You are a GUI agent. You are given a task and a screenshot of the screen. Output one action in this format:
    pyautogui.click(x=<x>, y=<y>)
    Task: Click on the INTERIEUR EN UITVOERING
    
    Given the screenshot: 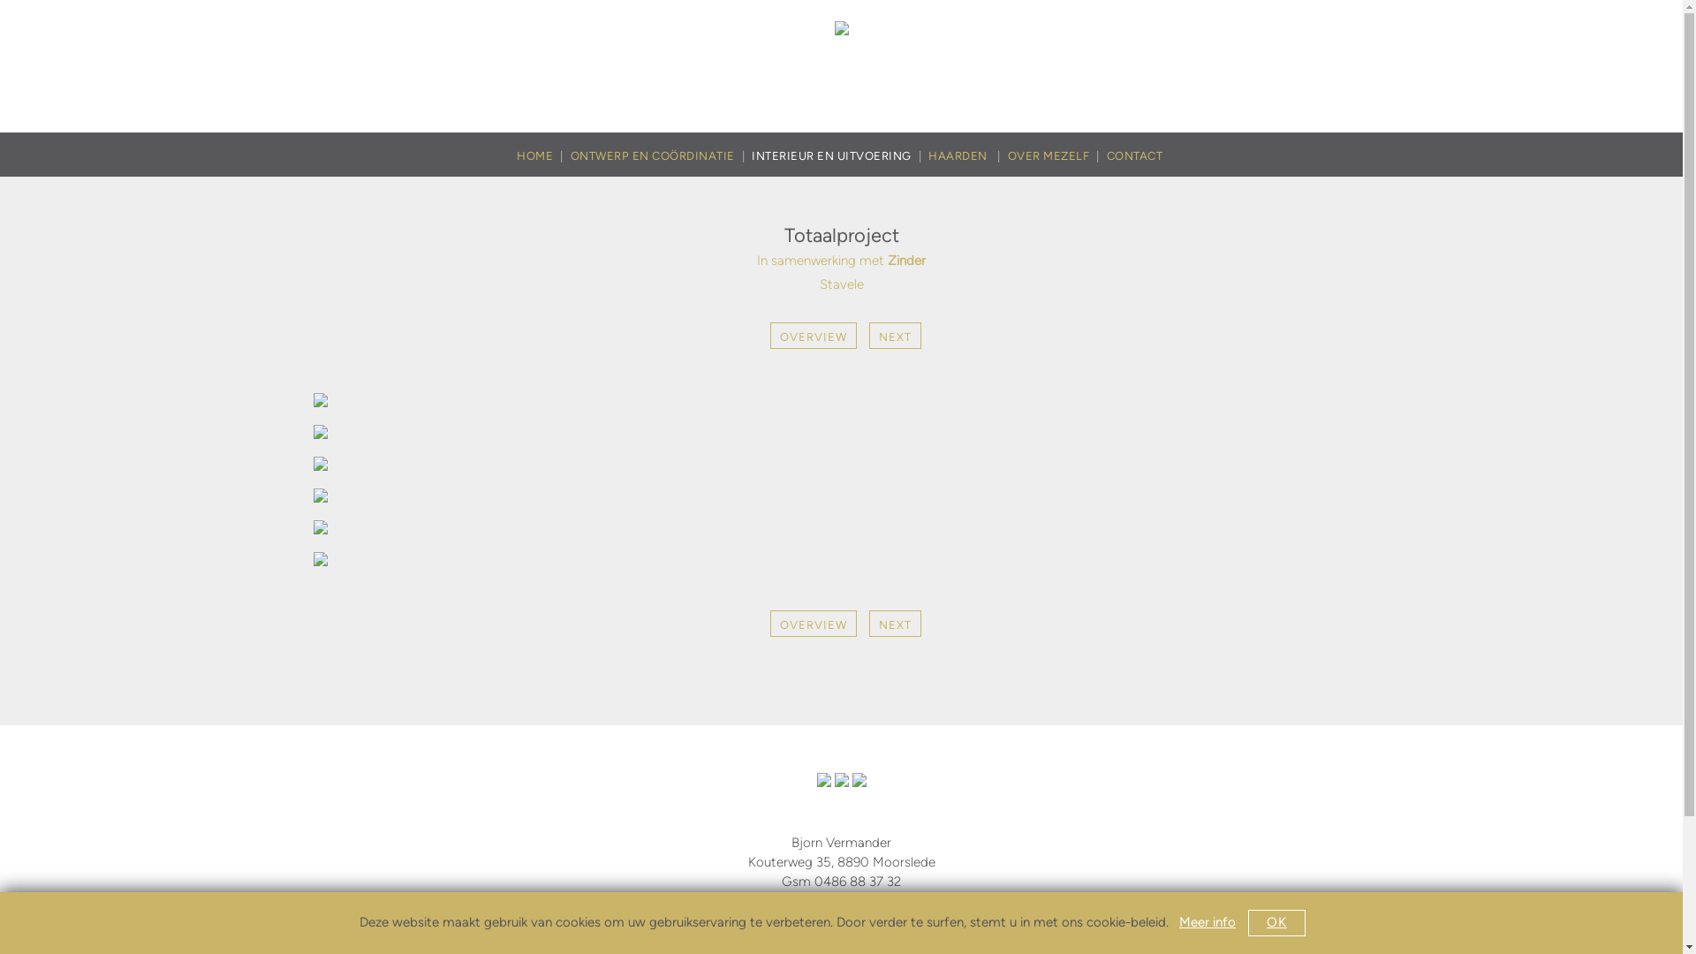 What is the action you would take?
    pyautogui.click(x=840, y=156)
    